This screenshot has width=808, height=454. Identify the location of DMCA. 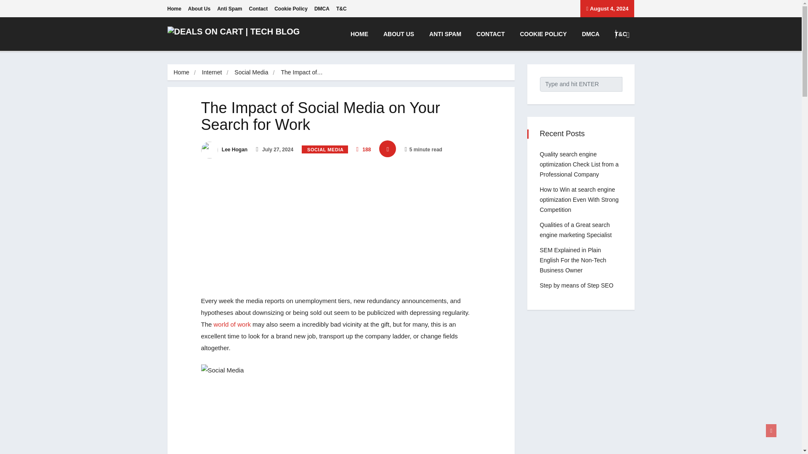
(322, 8).